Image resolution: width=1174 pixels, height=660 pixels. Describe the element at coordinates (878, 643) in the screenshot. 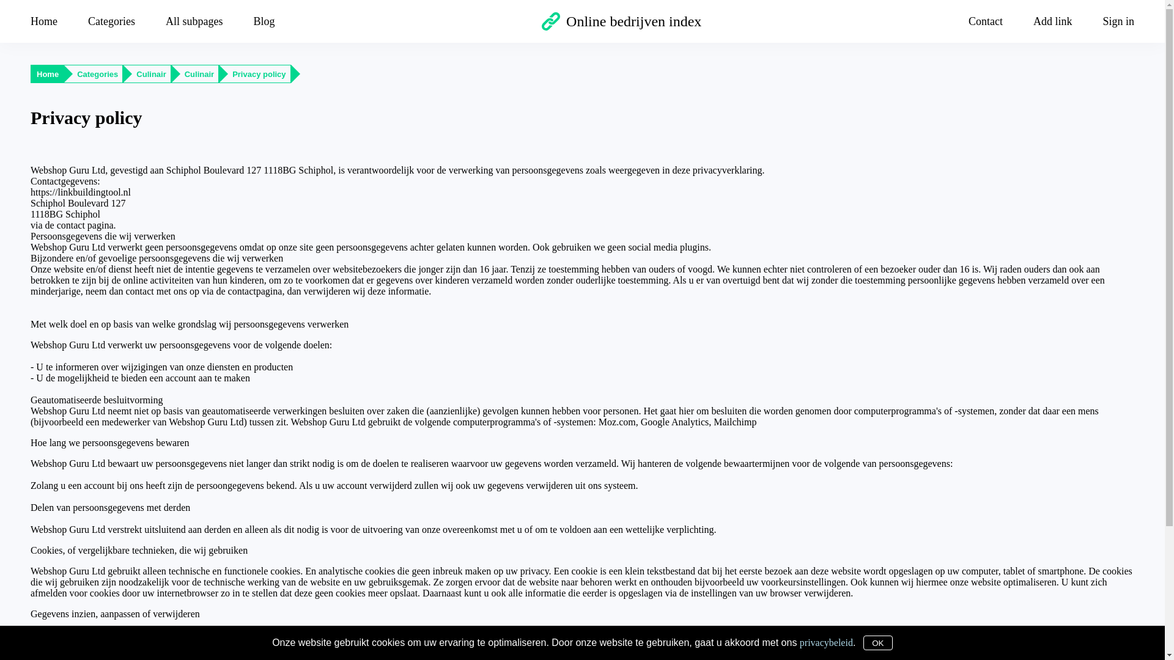

I see `OK` at that location.